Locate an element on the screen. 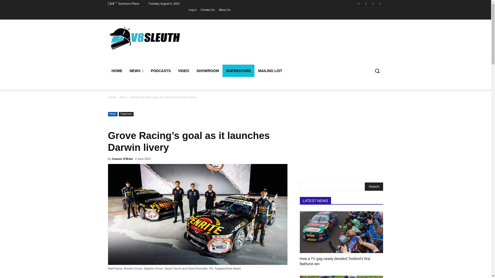 This screenshot has height=278, width=495. Log in is located at coordinates (192, 10).